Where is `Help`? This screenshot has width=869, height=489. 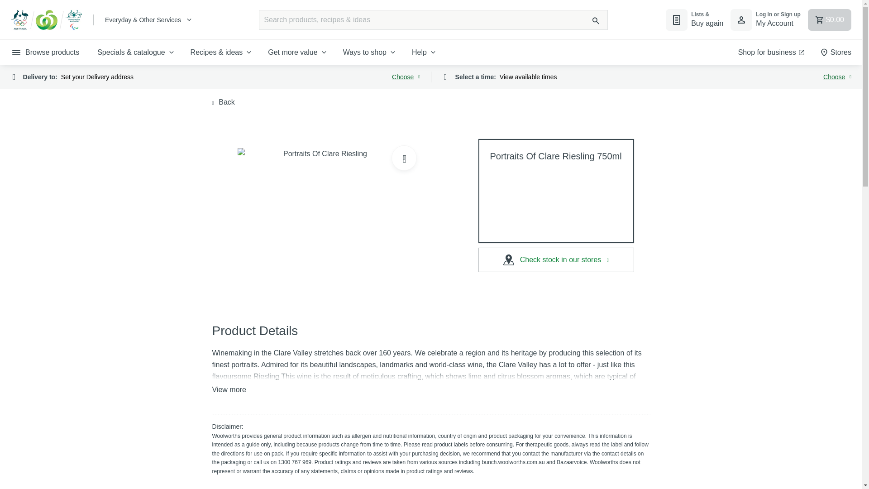
Help is located at coordinates (425, 52).